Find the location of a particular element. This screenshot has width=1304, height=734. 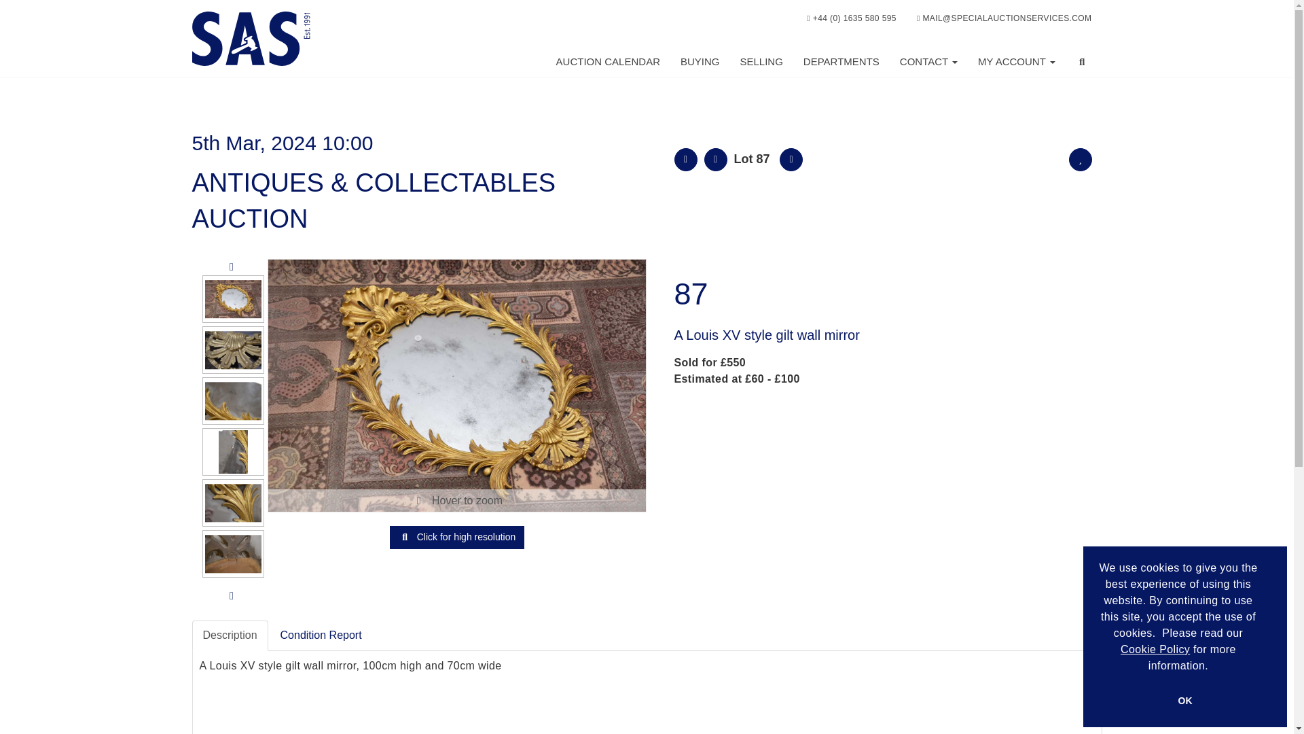

SELLING is located at coordinates (761, 62).